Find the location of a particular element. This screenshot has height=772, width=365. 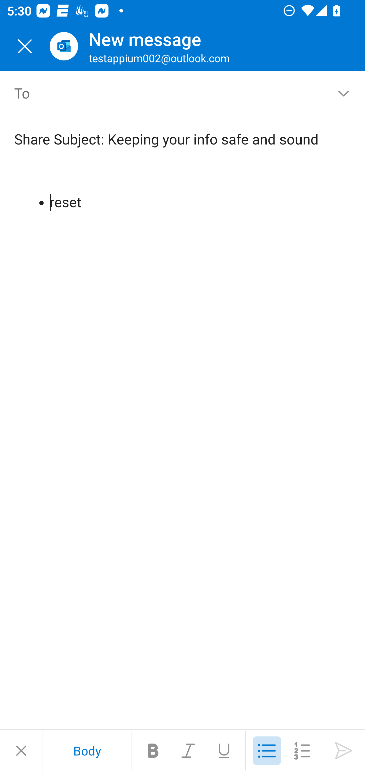

Underline is located at coordinates (224, 751).